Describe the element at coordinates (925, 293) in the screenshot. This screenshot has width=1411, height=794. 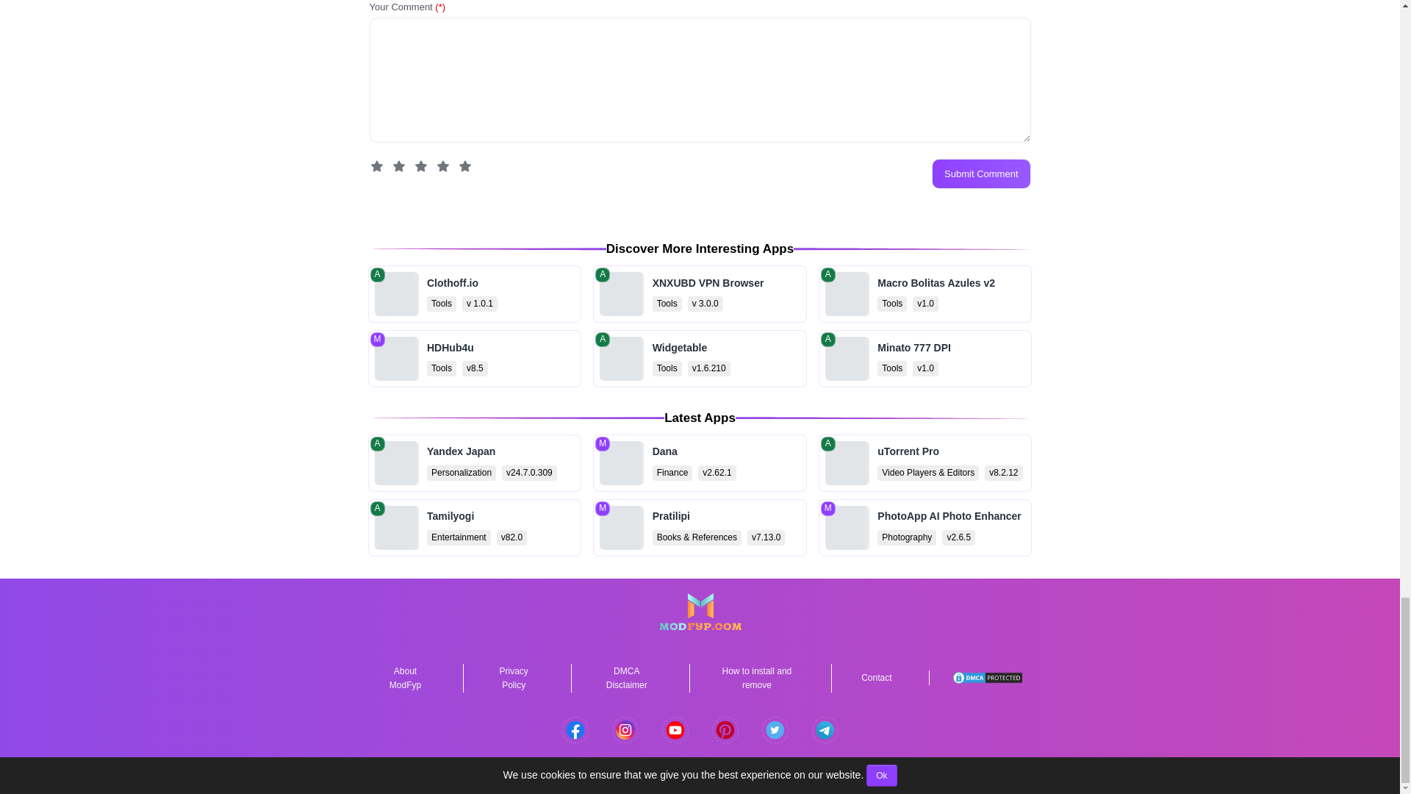
I see `Macro Bolitas Azules v2` at that location.